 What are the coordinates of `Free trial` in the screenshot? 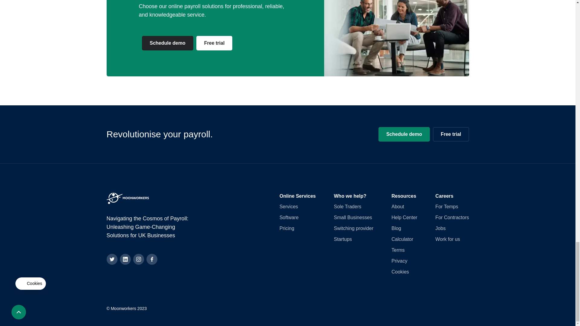 It's located at (214, 43).